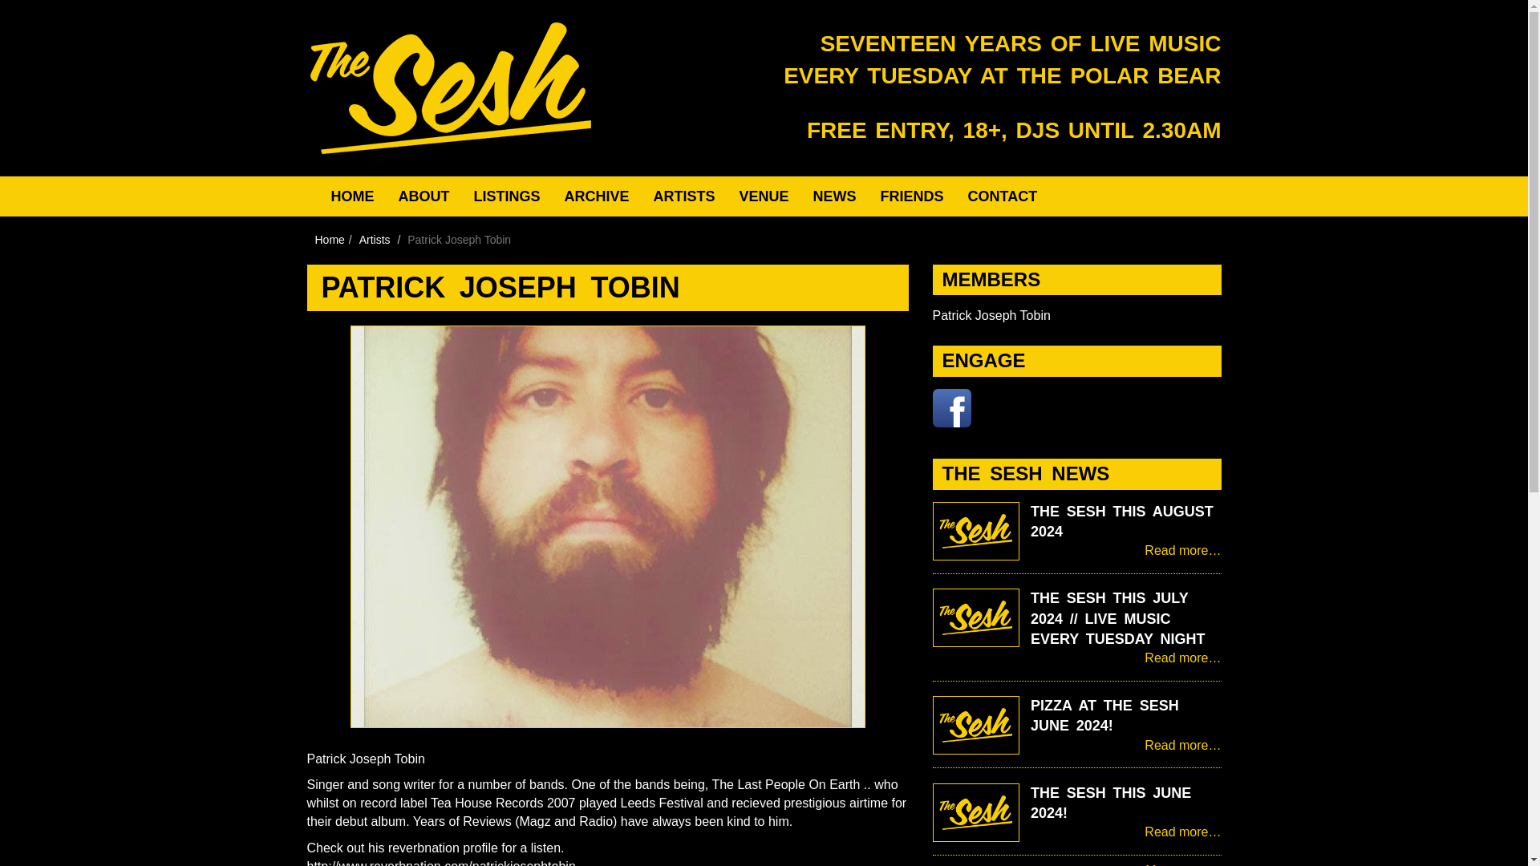  What do you see at coordinates (597, 196) in the screenshot?
I see `Archive` at bounding box center [597, 196].